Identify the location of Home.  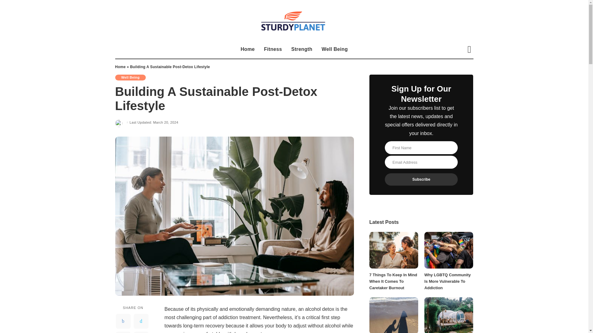
(120, 67).